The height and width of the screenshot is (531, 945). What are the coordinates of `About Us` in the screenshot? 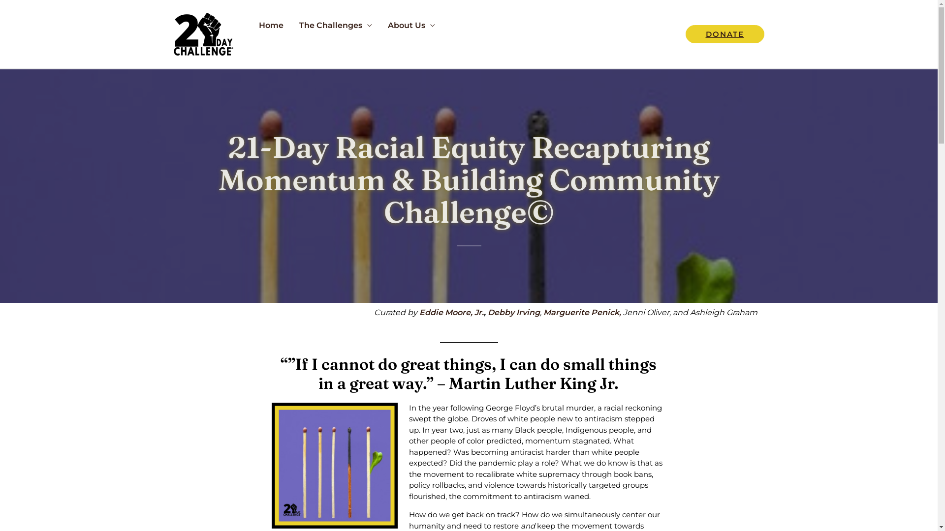 It's located at (411, 26).